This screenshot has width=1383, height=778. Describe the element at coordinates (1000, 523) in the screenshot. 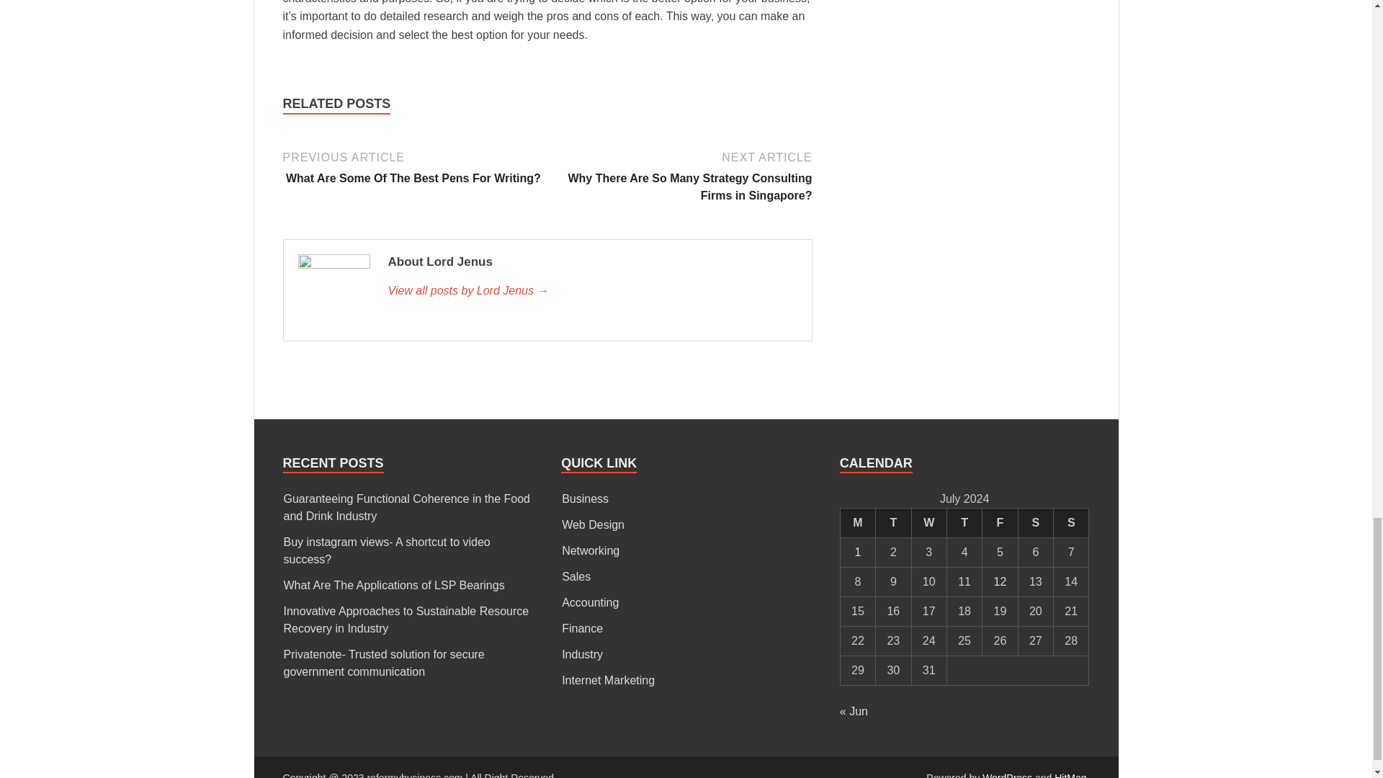

I see `Friday` at that location.